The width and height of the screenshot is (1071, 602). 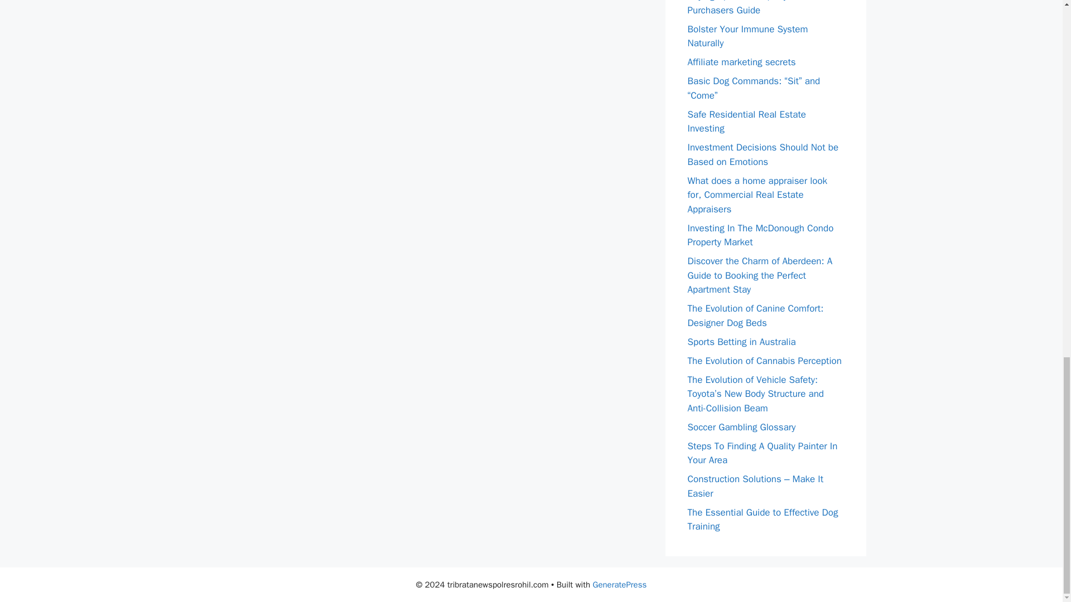 What do you see at coordinates (741, 62) in the screenshot?
I see `Affiliate marketing secrets` at bounding box center [741, 62].